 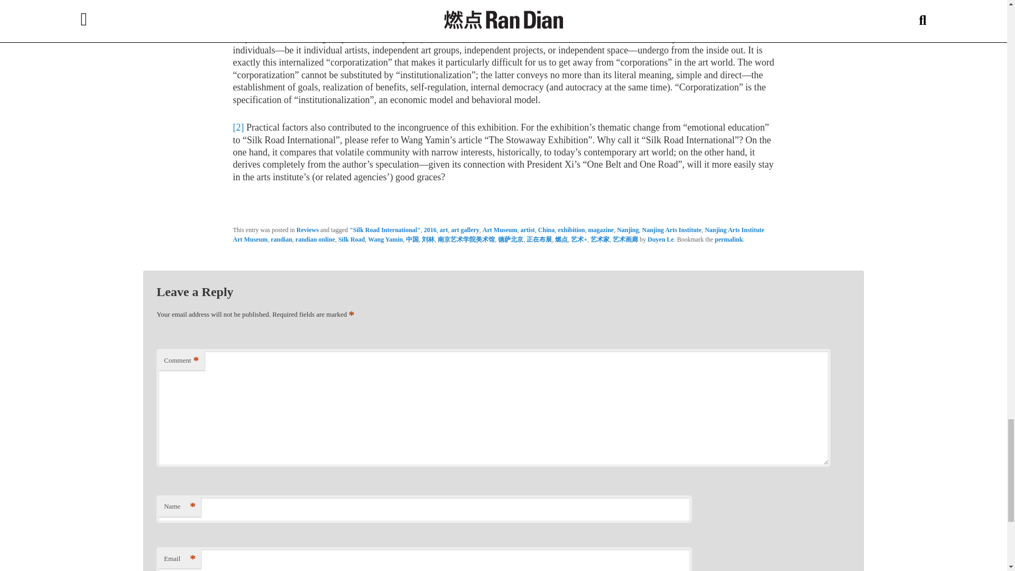 I want to click on Permalink to A Temporary Coalition of Small Producers, so click(x=728, y=240).